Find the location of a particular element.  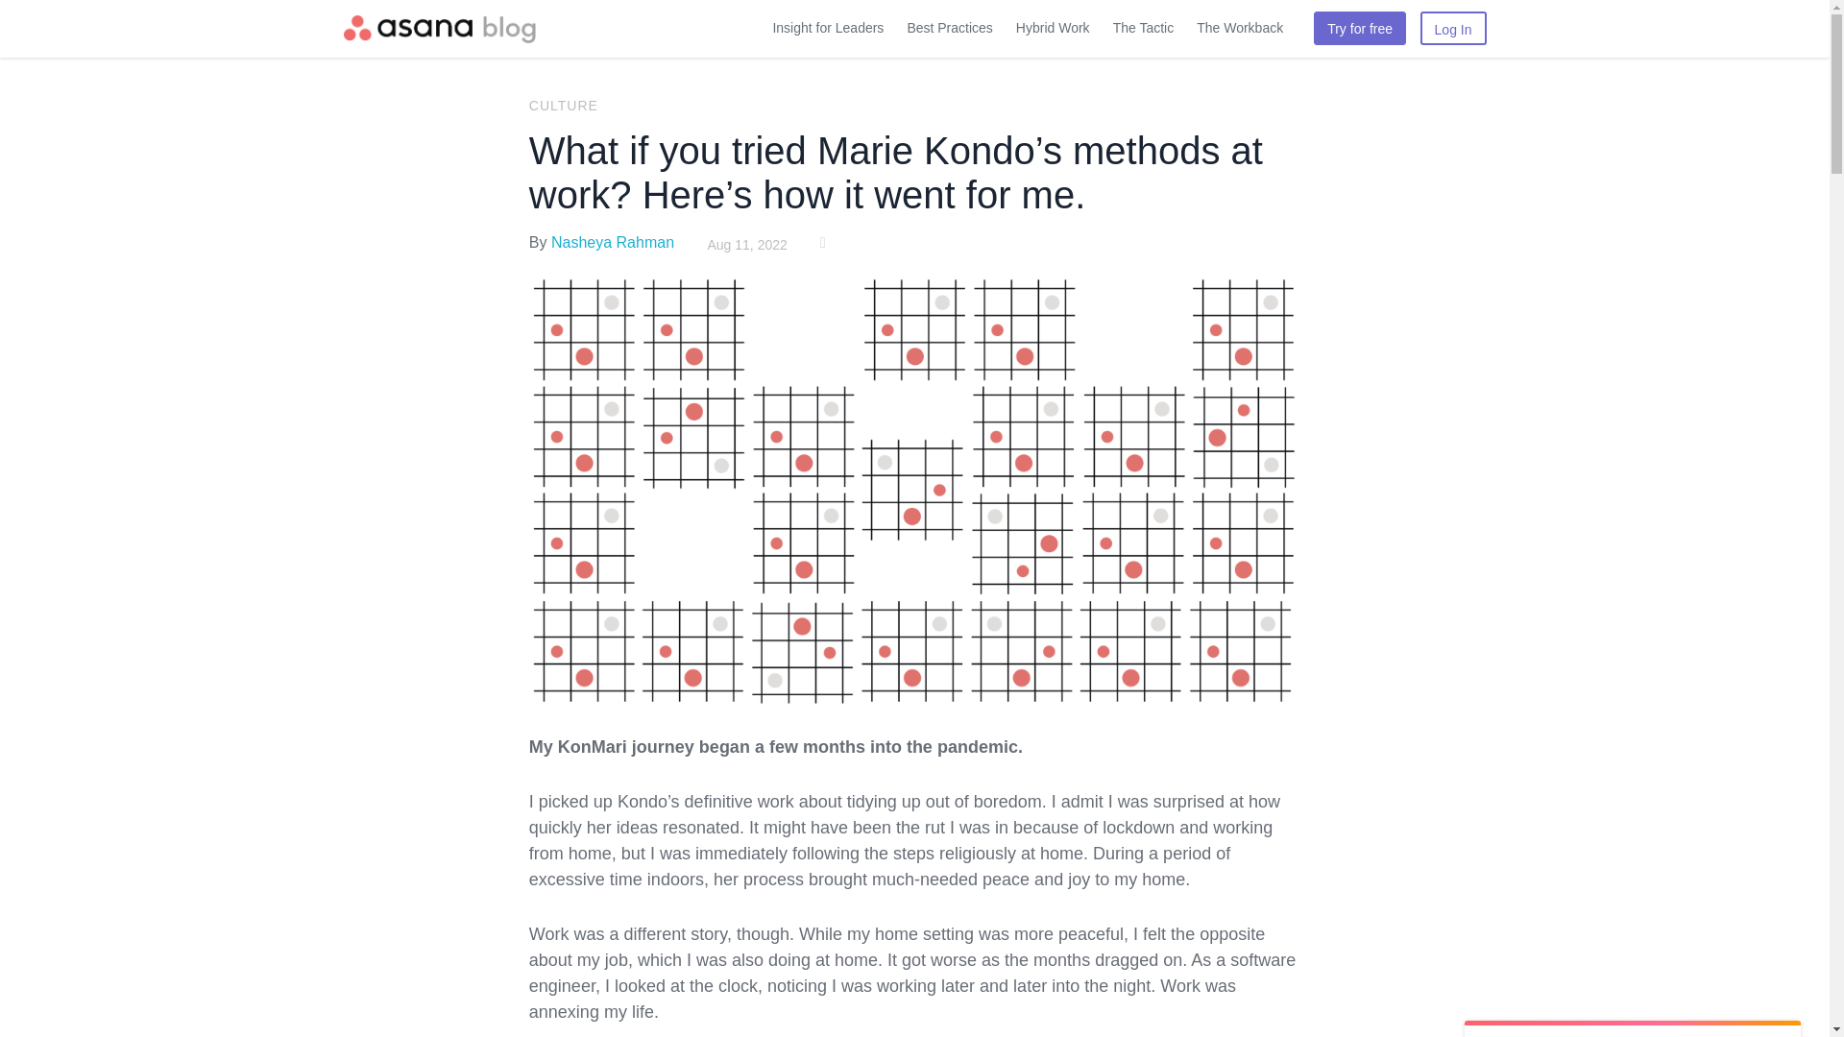

Insight for Leaders is located at coordinates (827, 27).